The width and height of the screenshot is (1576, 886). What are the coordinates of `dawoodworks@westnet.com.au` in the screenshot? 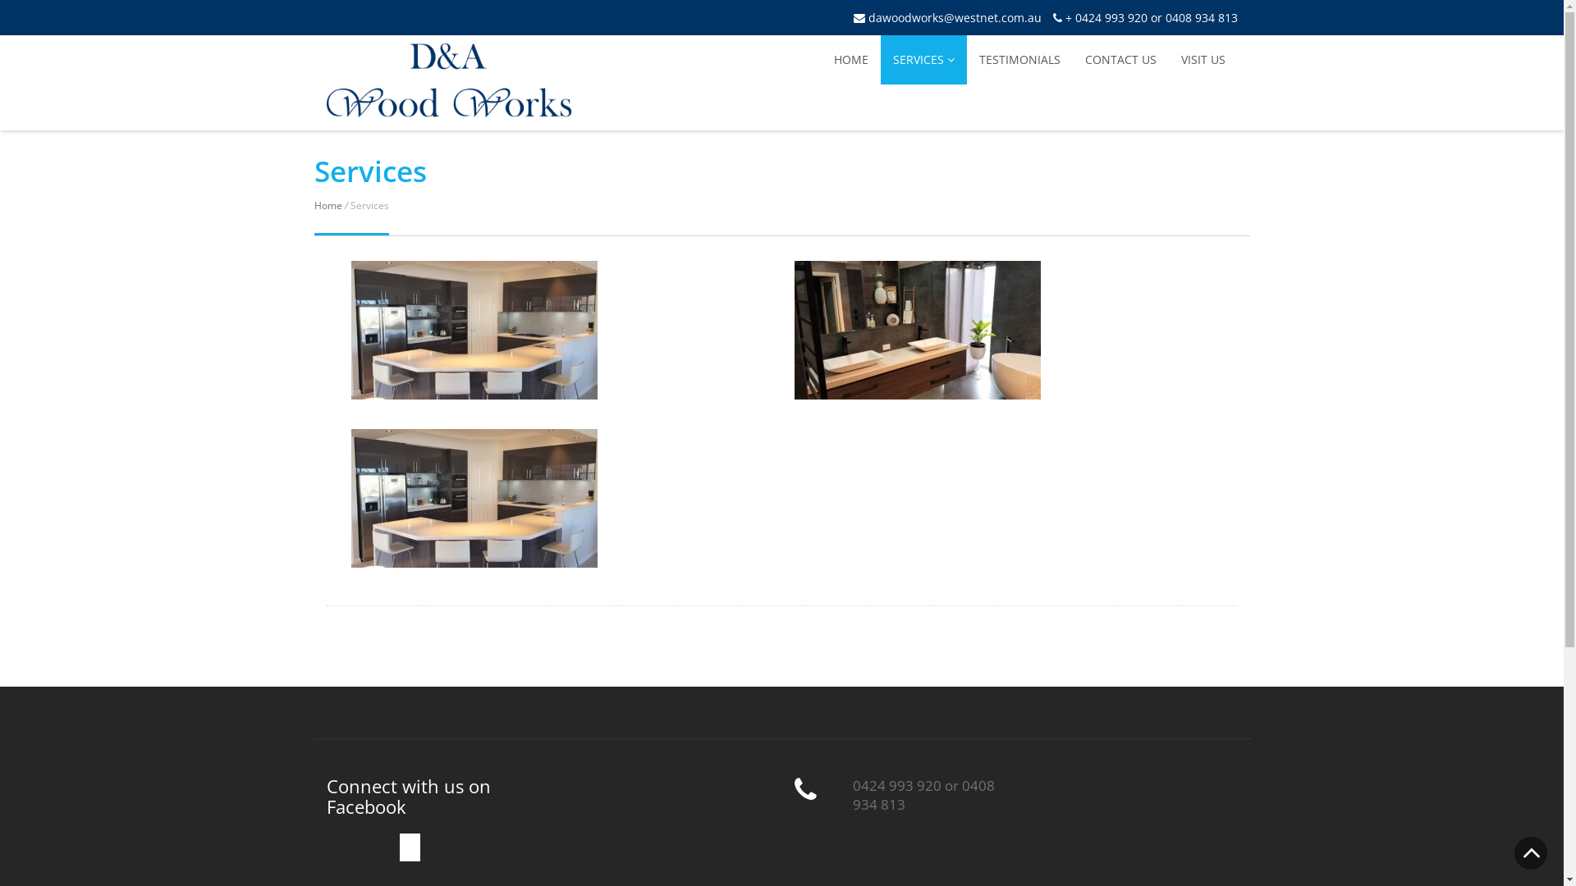 It's located at (947, 18).